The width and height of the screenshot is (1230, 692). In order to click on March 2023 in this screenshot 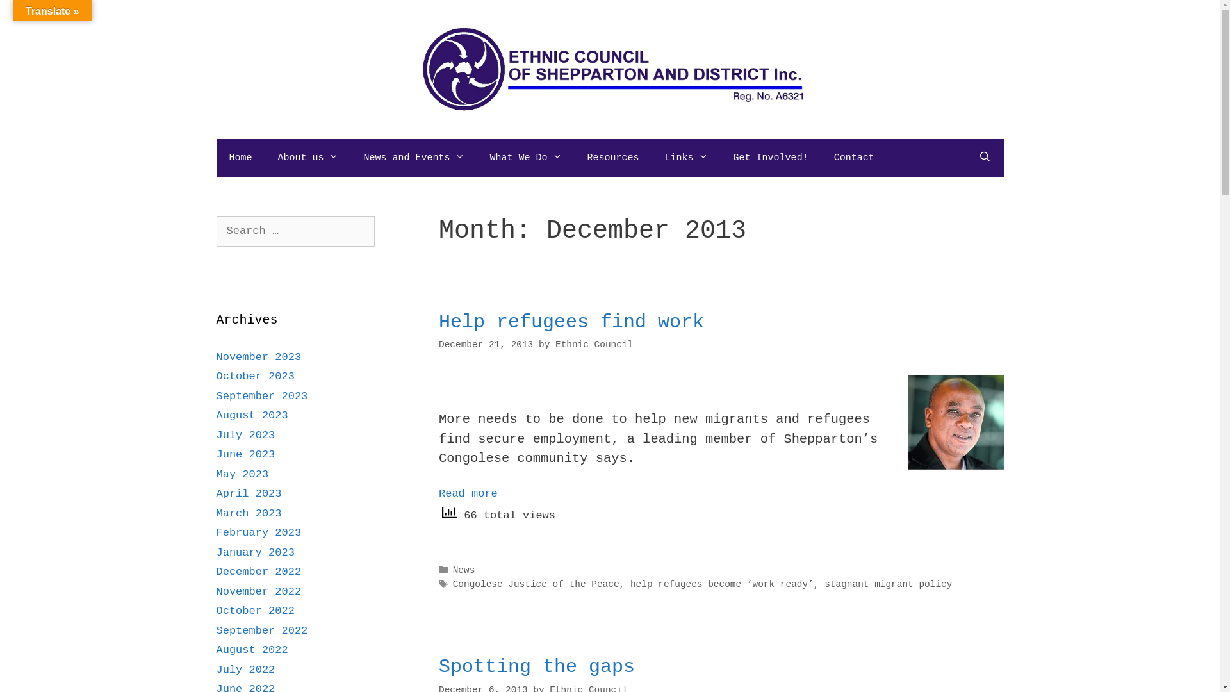, I will do `click(249, 514)`.